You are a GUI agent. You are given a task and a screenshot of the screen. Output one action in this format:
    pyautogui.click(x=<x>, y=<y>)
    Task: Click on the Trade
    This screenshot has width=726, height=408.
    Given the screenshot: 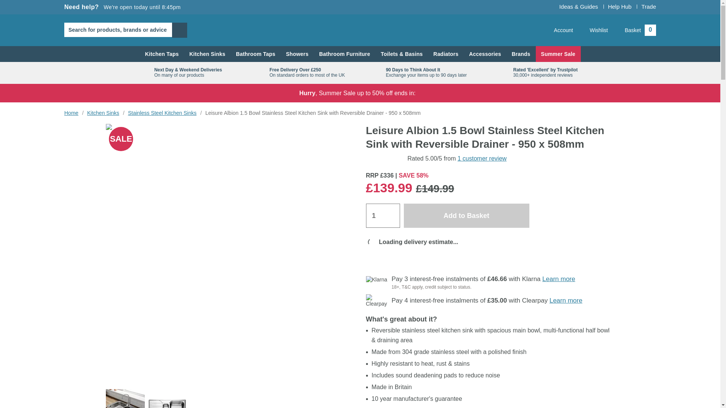 What is the action you would take?
    pyautogui.click(x=559, y=30)
    